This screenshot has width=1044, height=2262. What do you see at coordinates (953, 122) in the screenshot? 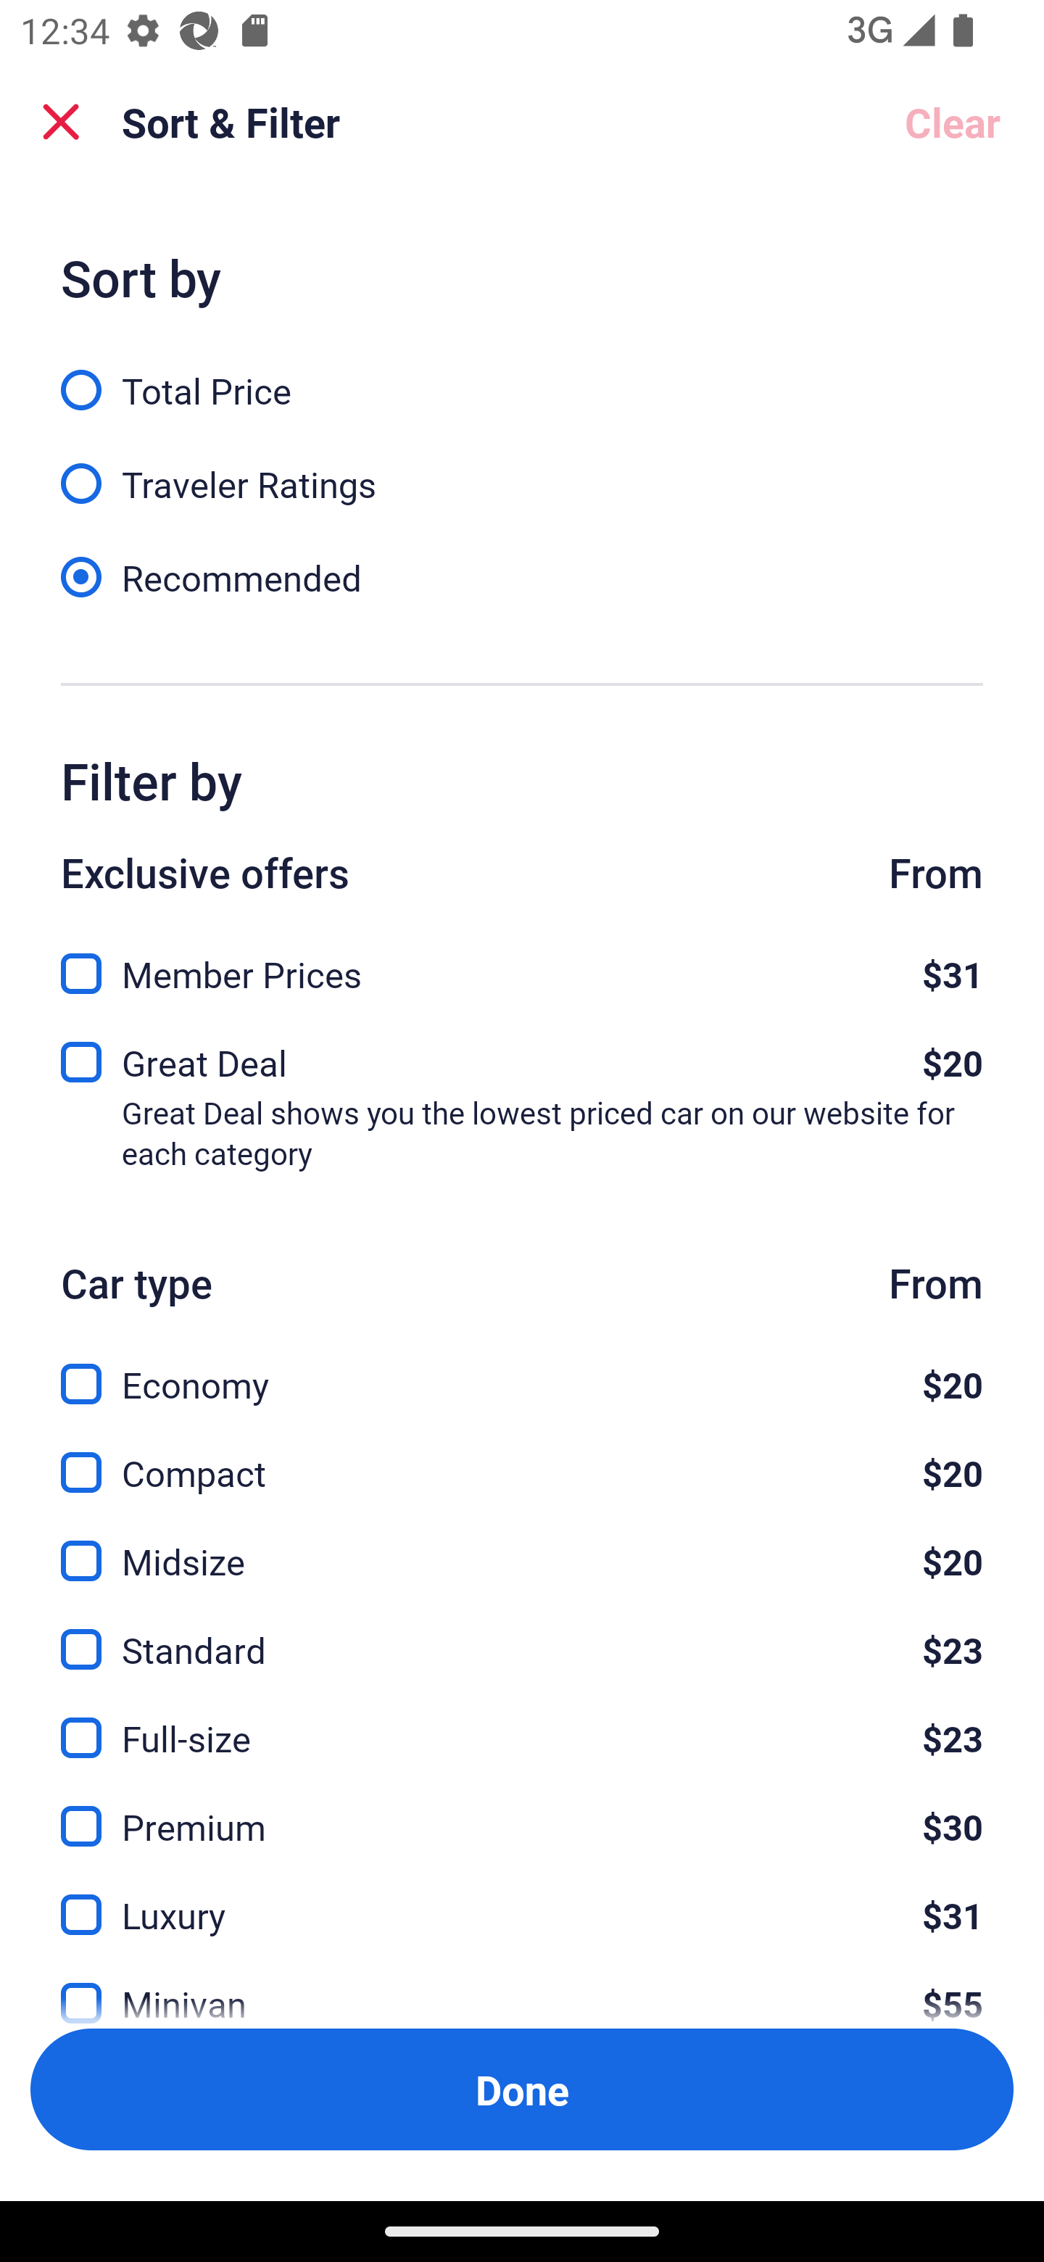
I see `Clear` at bounding box center [953, 122].